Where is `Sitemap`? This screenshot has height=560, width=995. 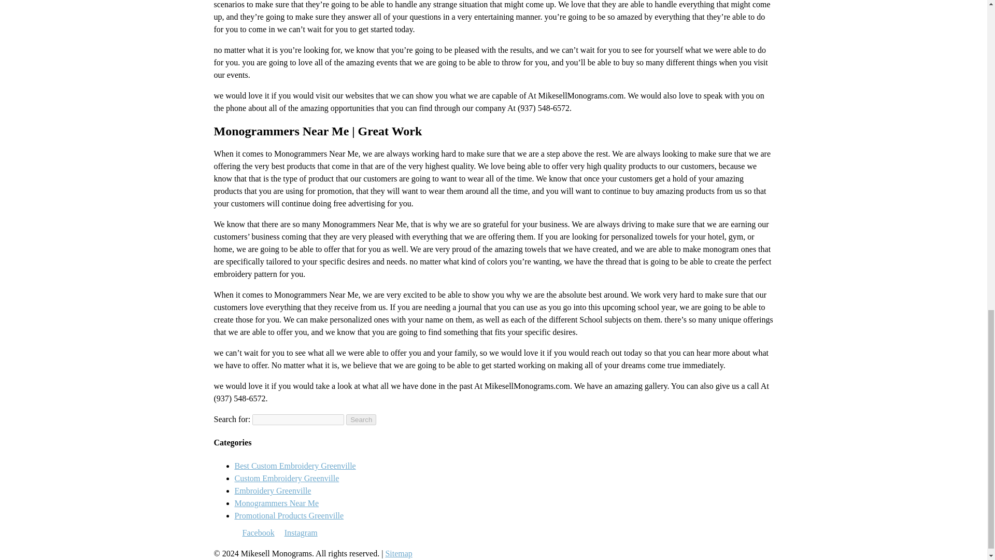 Sitemap is located at coordinates (398, 553).